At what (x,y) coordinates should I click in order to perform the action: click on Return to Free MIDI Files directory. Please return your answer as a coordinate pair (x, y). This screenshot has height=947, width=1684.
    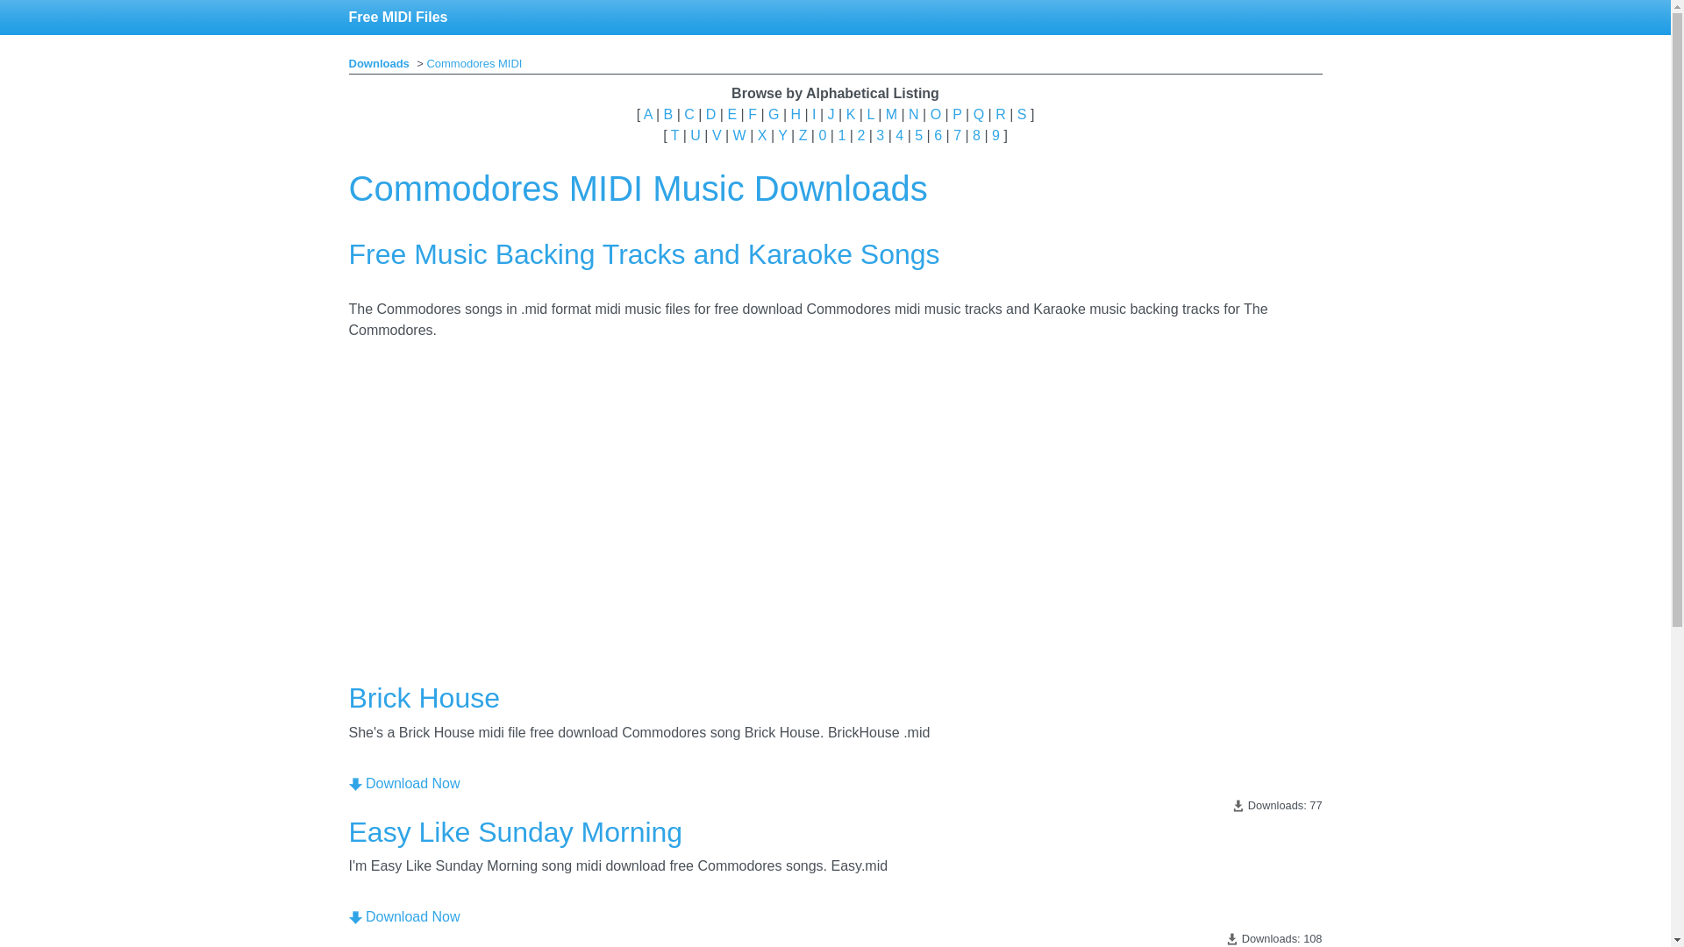
    Looking at the image, I should click on (398, 18).